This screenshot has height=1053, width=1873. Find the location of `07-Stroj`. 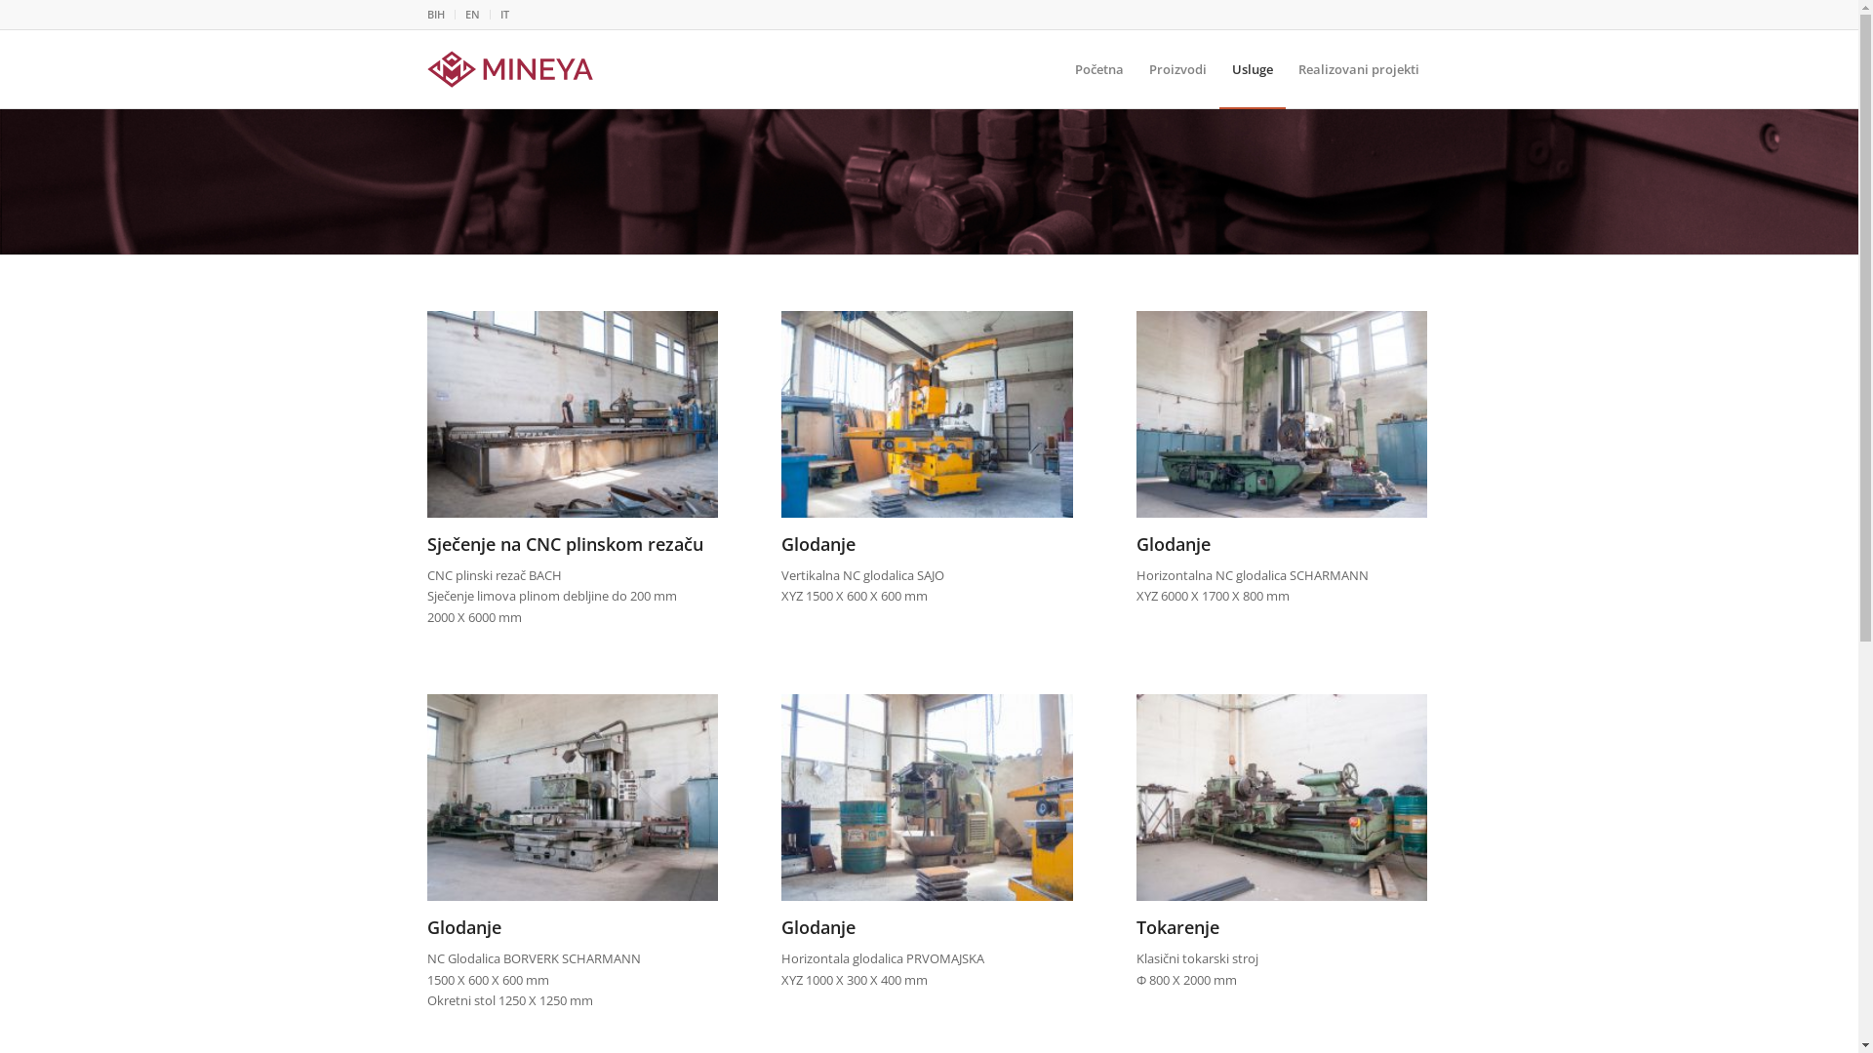

07-Stroj is located at coordinates (573, 798).